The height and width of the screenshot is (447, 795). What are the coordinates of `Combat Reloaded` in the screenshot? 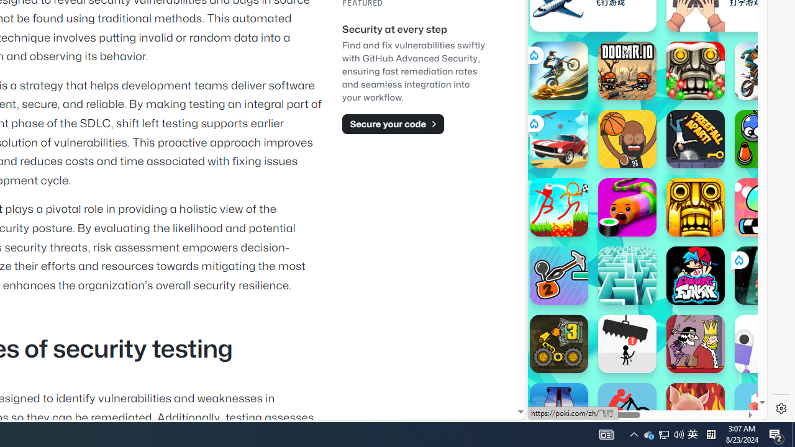 It's located at (678, 124).